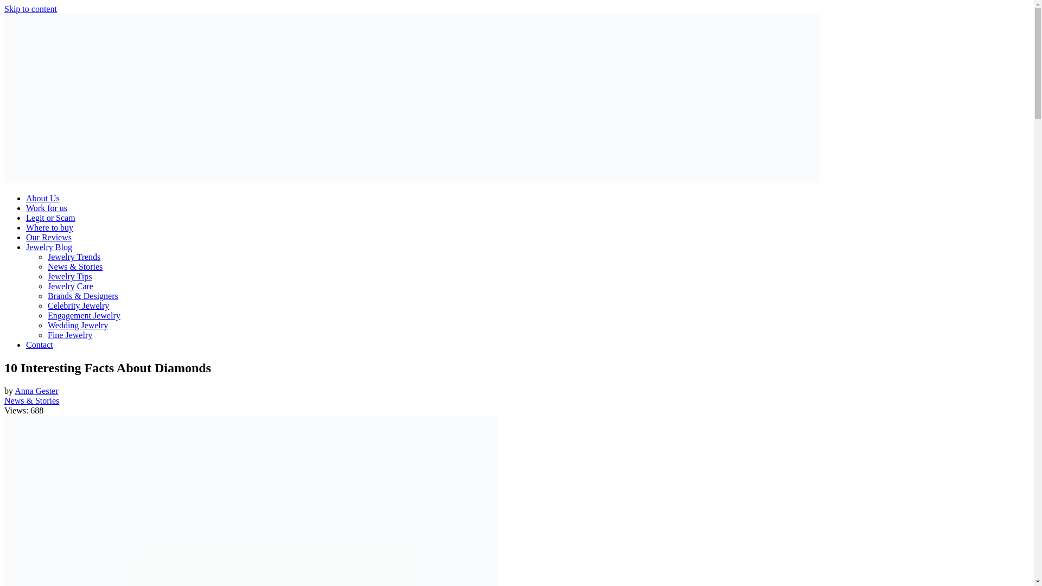  I want to click on Our Reviews, so click(49, 237).